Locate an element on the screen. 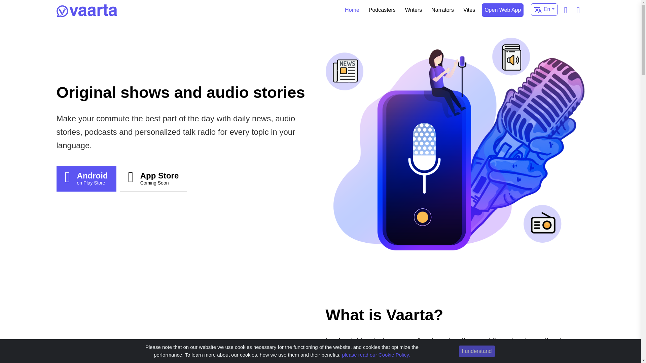 Image resolution: width=646 pixels, height=363 pixels. Features is located at coordinates (503, 10).